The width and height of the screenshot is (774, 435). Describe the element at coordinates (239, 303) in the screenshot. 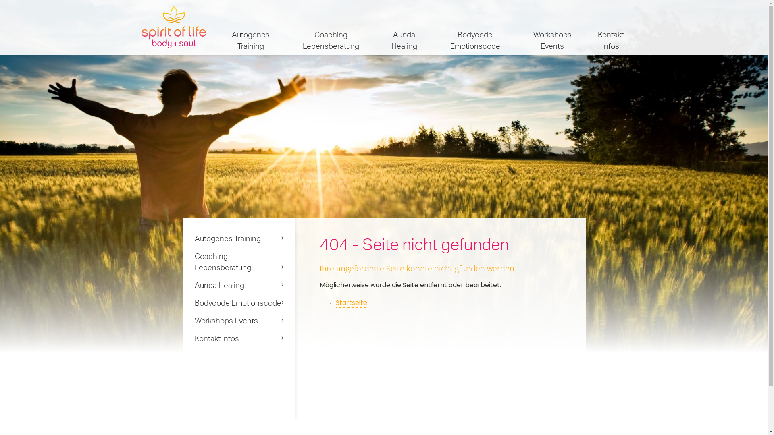

I see `Bodycode Emotionscode` at that location.